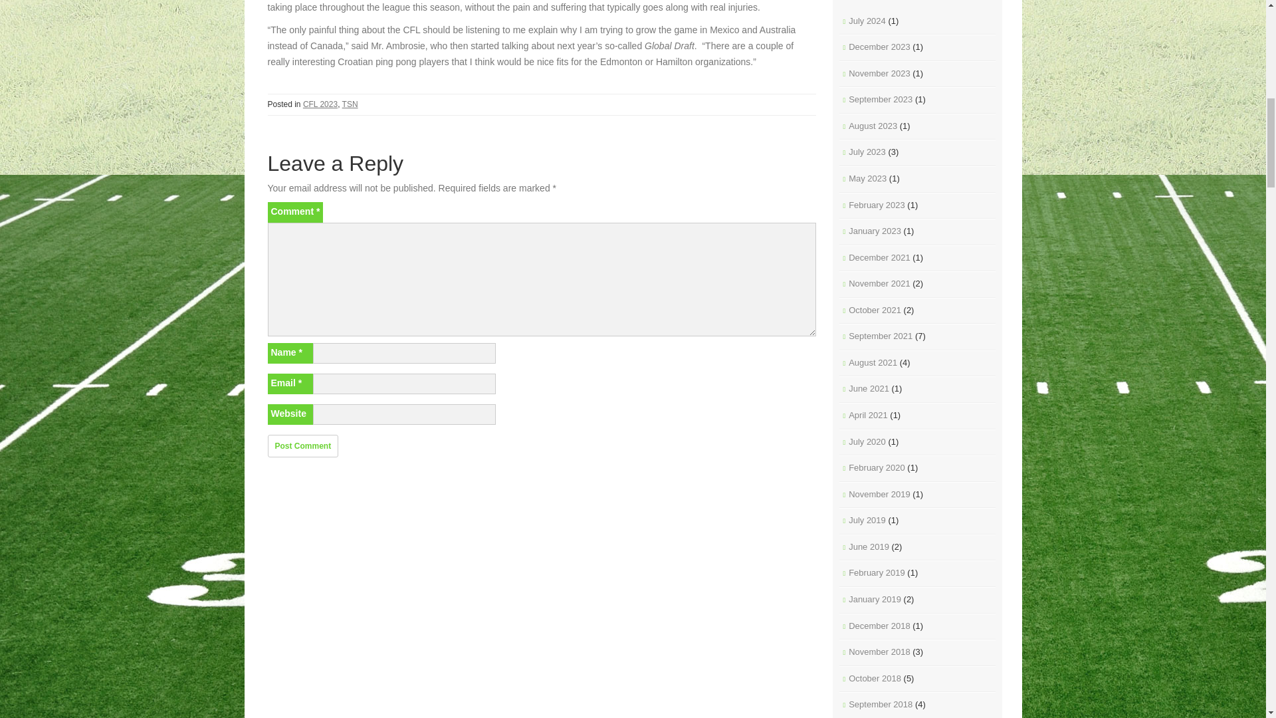  I want to click on November 2019, so click(879, 493).